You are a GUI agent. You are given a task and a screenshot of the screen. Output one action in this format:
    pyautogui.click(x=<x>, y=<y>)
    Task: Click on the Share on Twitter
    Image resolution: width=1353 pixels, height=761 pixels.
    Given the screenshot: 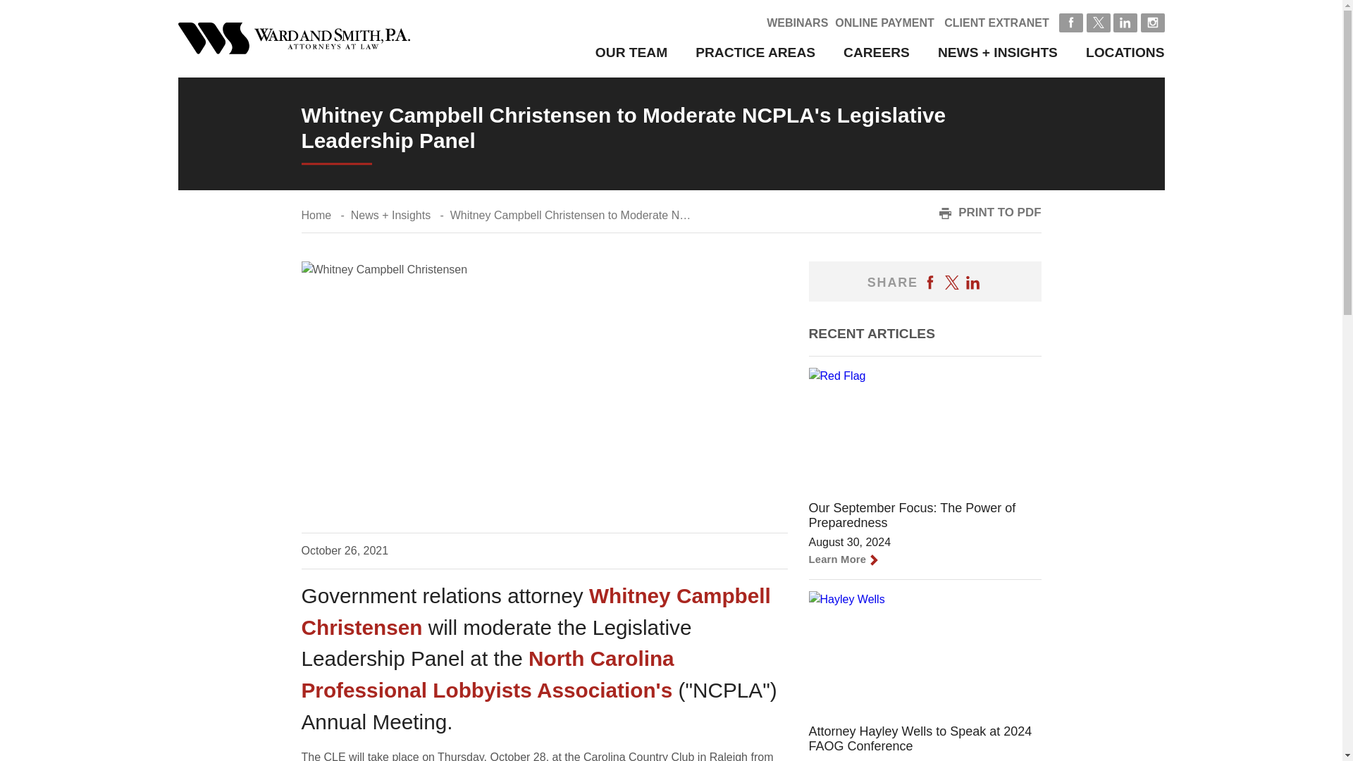 What is the action you would take?
    pyautogui.click(x=951, y=282)
    